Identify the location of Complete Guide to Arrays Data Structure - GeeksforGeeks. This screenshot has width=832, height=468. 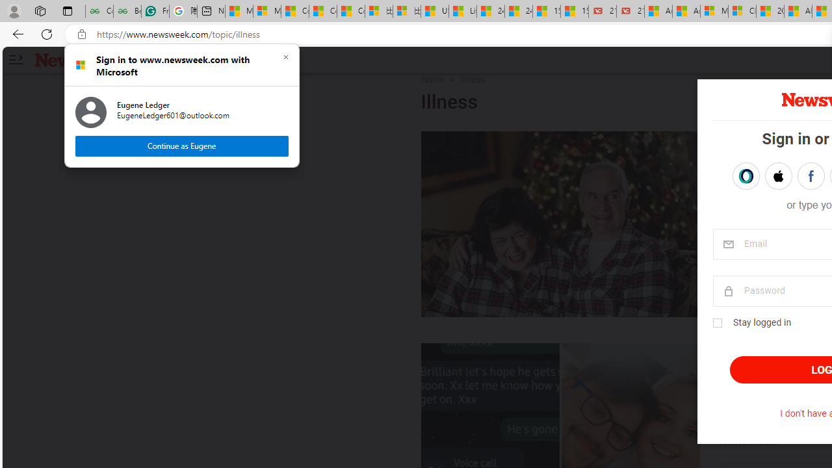
(99, 12).